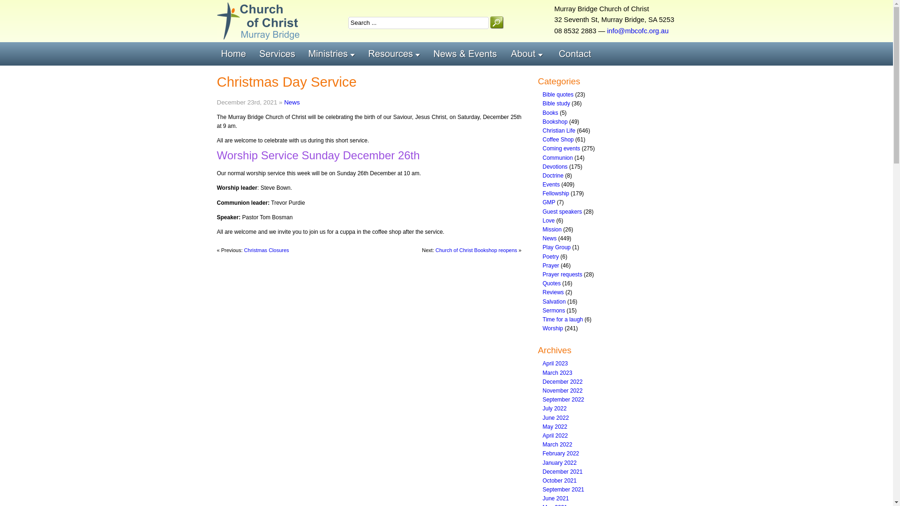  What do you see at coordinates (560, 481) in the screenshot?
I see `October 2021` at bounding box center [560, 481].